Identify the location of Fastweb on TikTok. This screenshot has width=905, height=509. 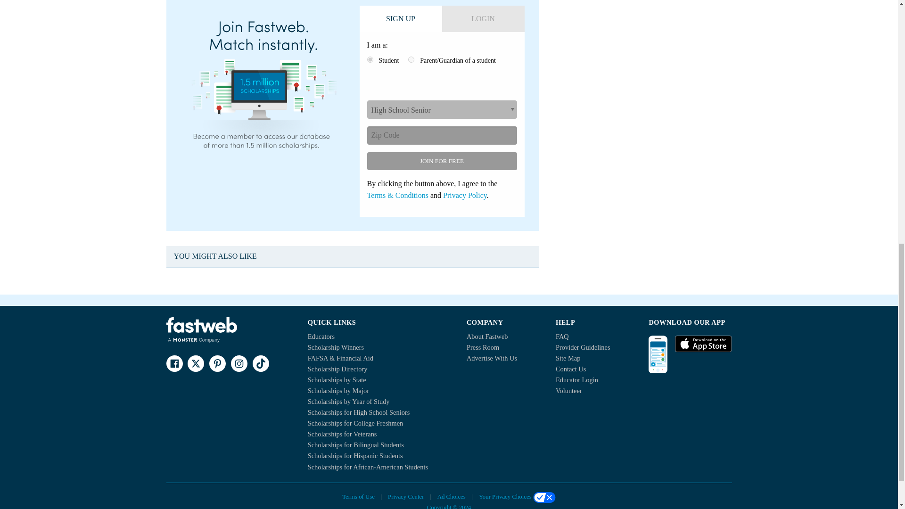
(260, 363).